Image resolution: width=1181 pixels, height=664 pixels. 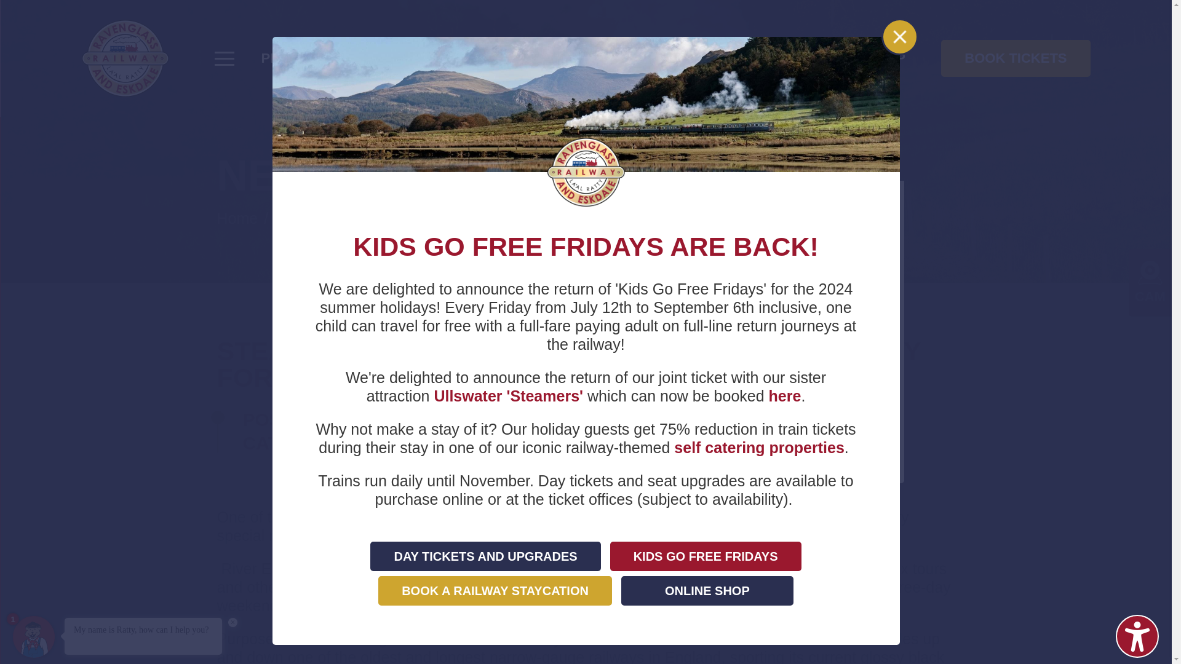 What do you see at coordinates (443, 58) in the screenshot?
I see `GROUPS` at bounding box center [443, 58].